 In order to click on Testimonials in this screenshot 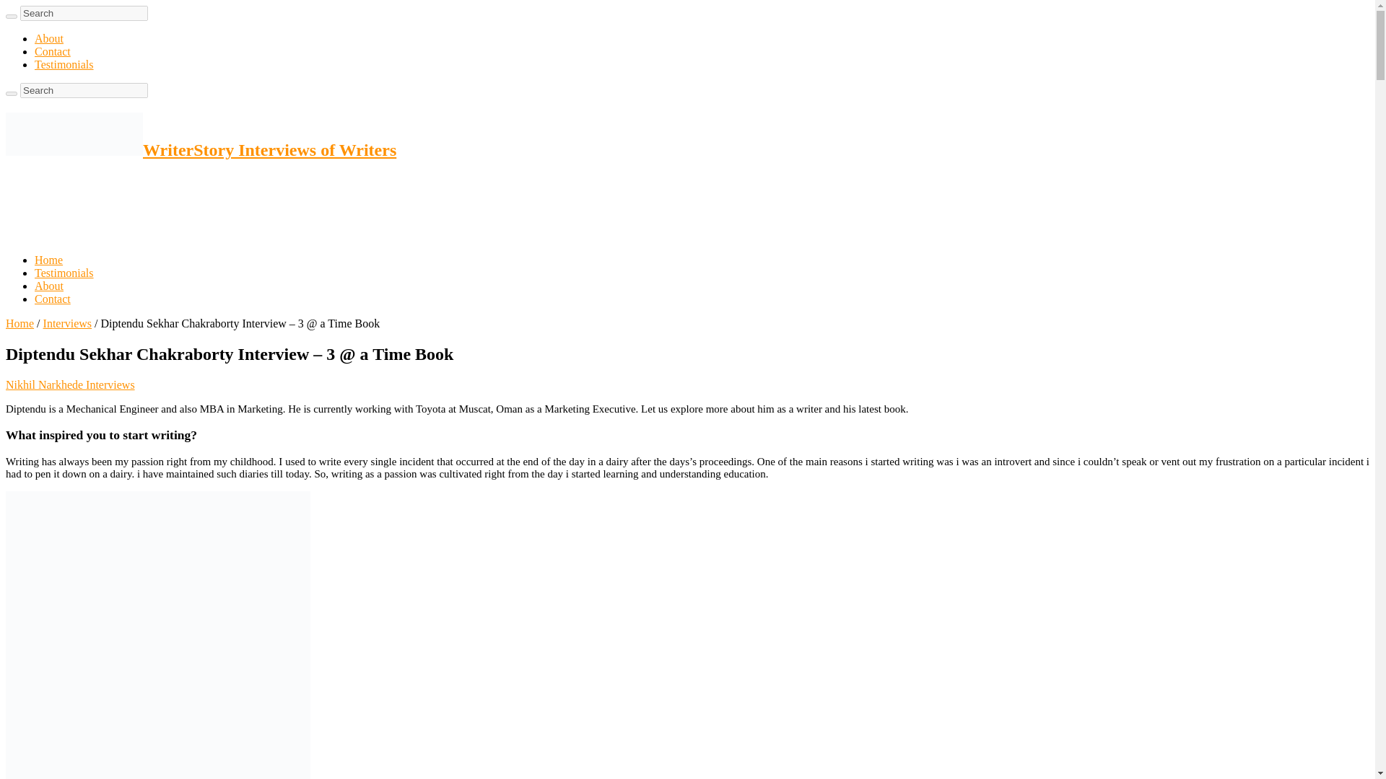, I will do `click(64, 273)`.